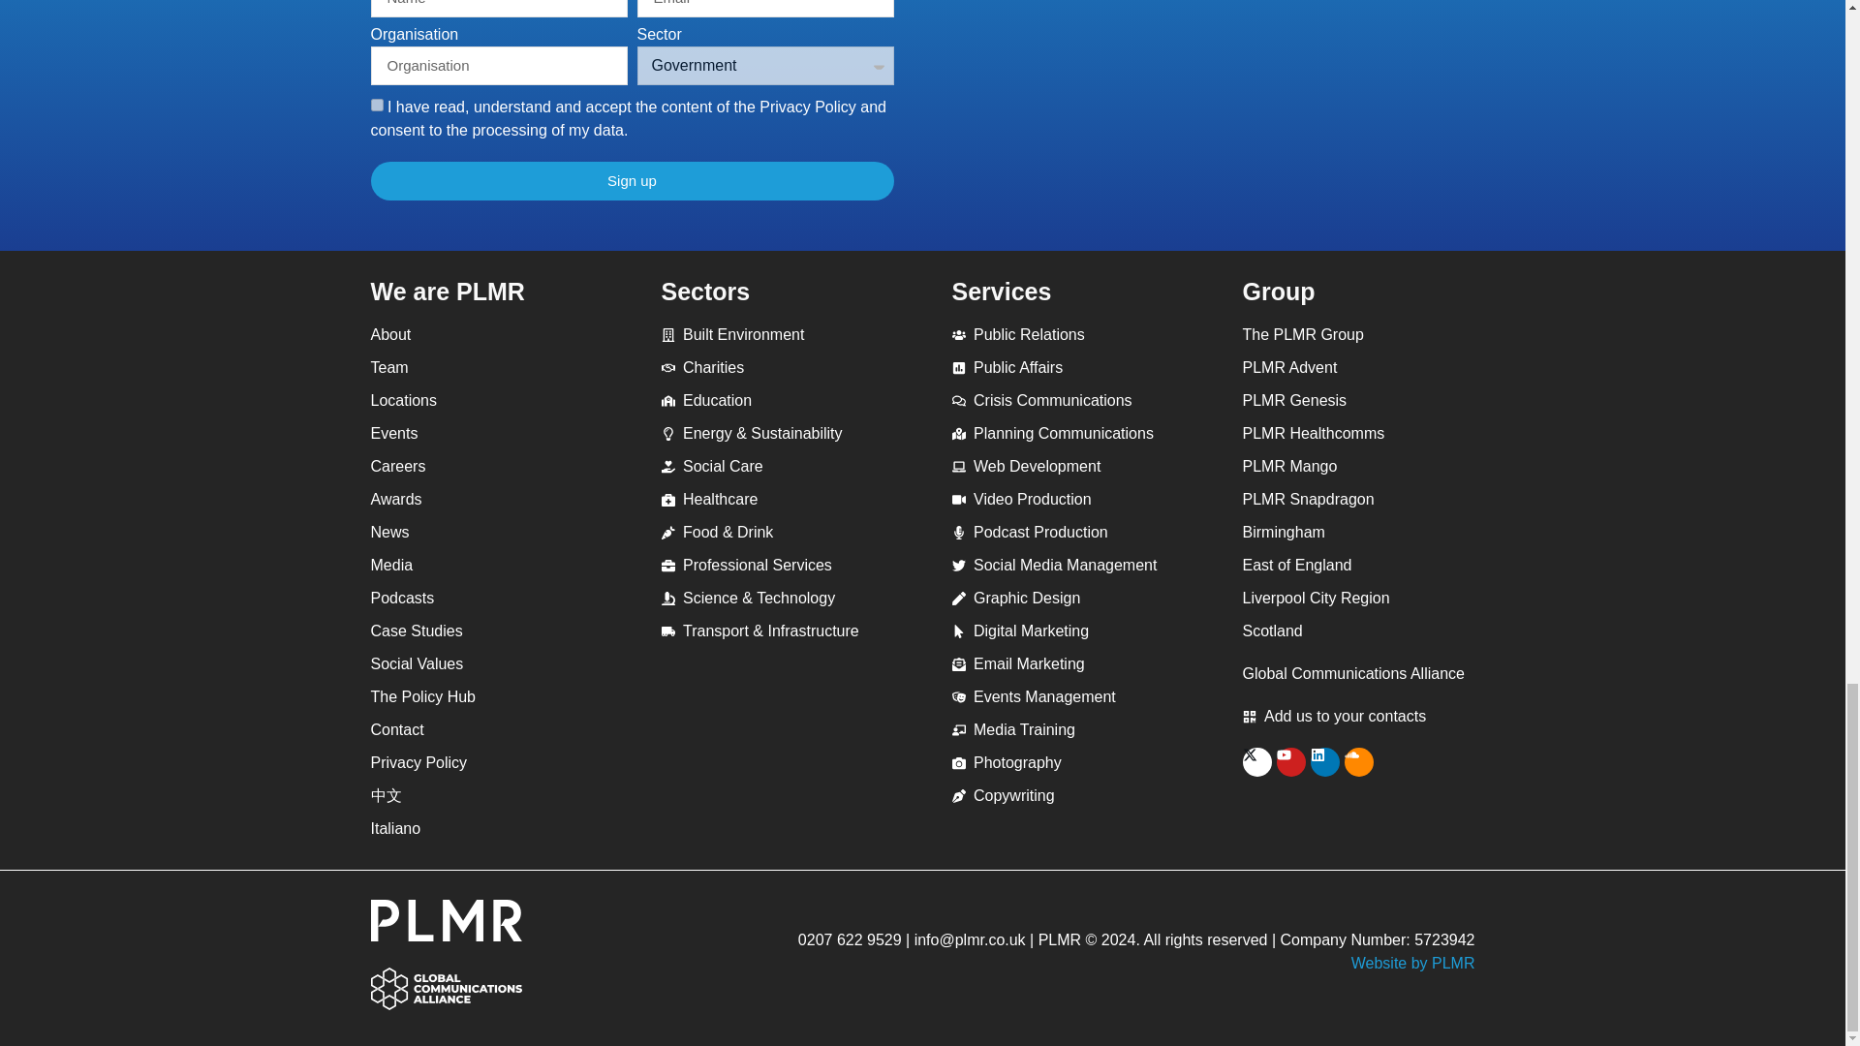 Image resolution: width=1860 pixels, height=1046 pixels. Describe the element at coordinates (486, 663) in the screenshot. I see `Social Values` at that location.